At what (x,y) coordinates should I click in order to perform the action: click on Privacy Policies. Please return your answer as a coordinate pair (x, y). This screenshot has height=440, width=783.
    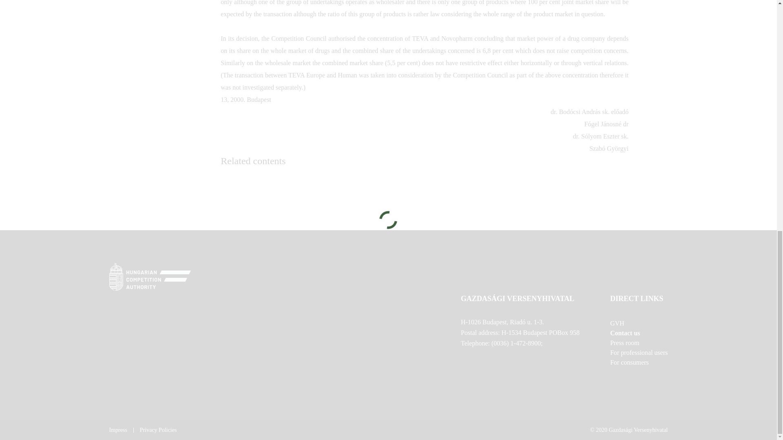
    Looking at the image, I should click on (158, 430).